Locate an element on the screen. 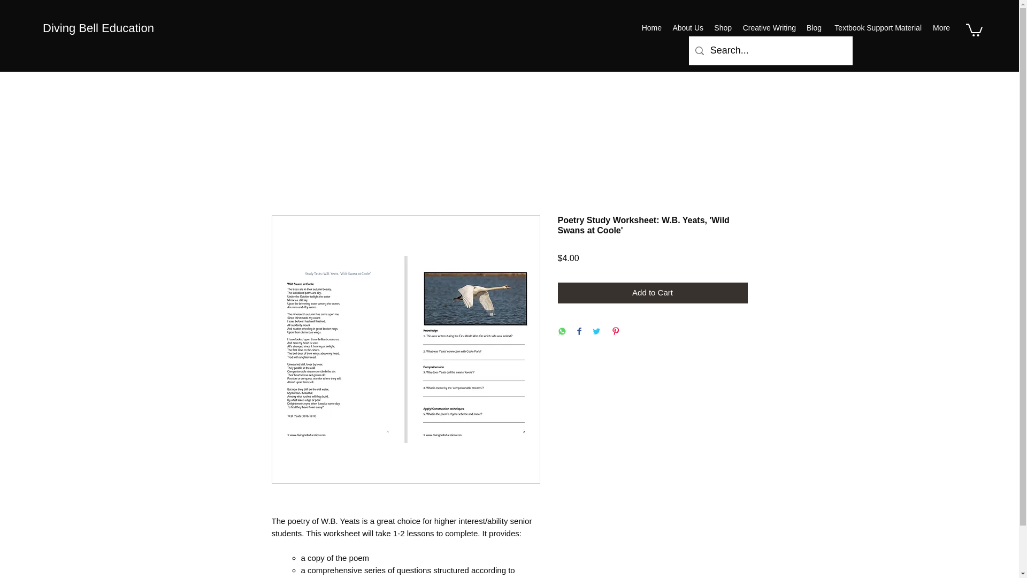  Shop is located at coordinates (723, 27).